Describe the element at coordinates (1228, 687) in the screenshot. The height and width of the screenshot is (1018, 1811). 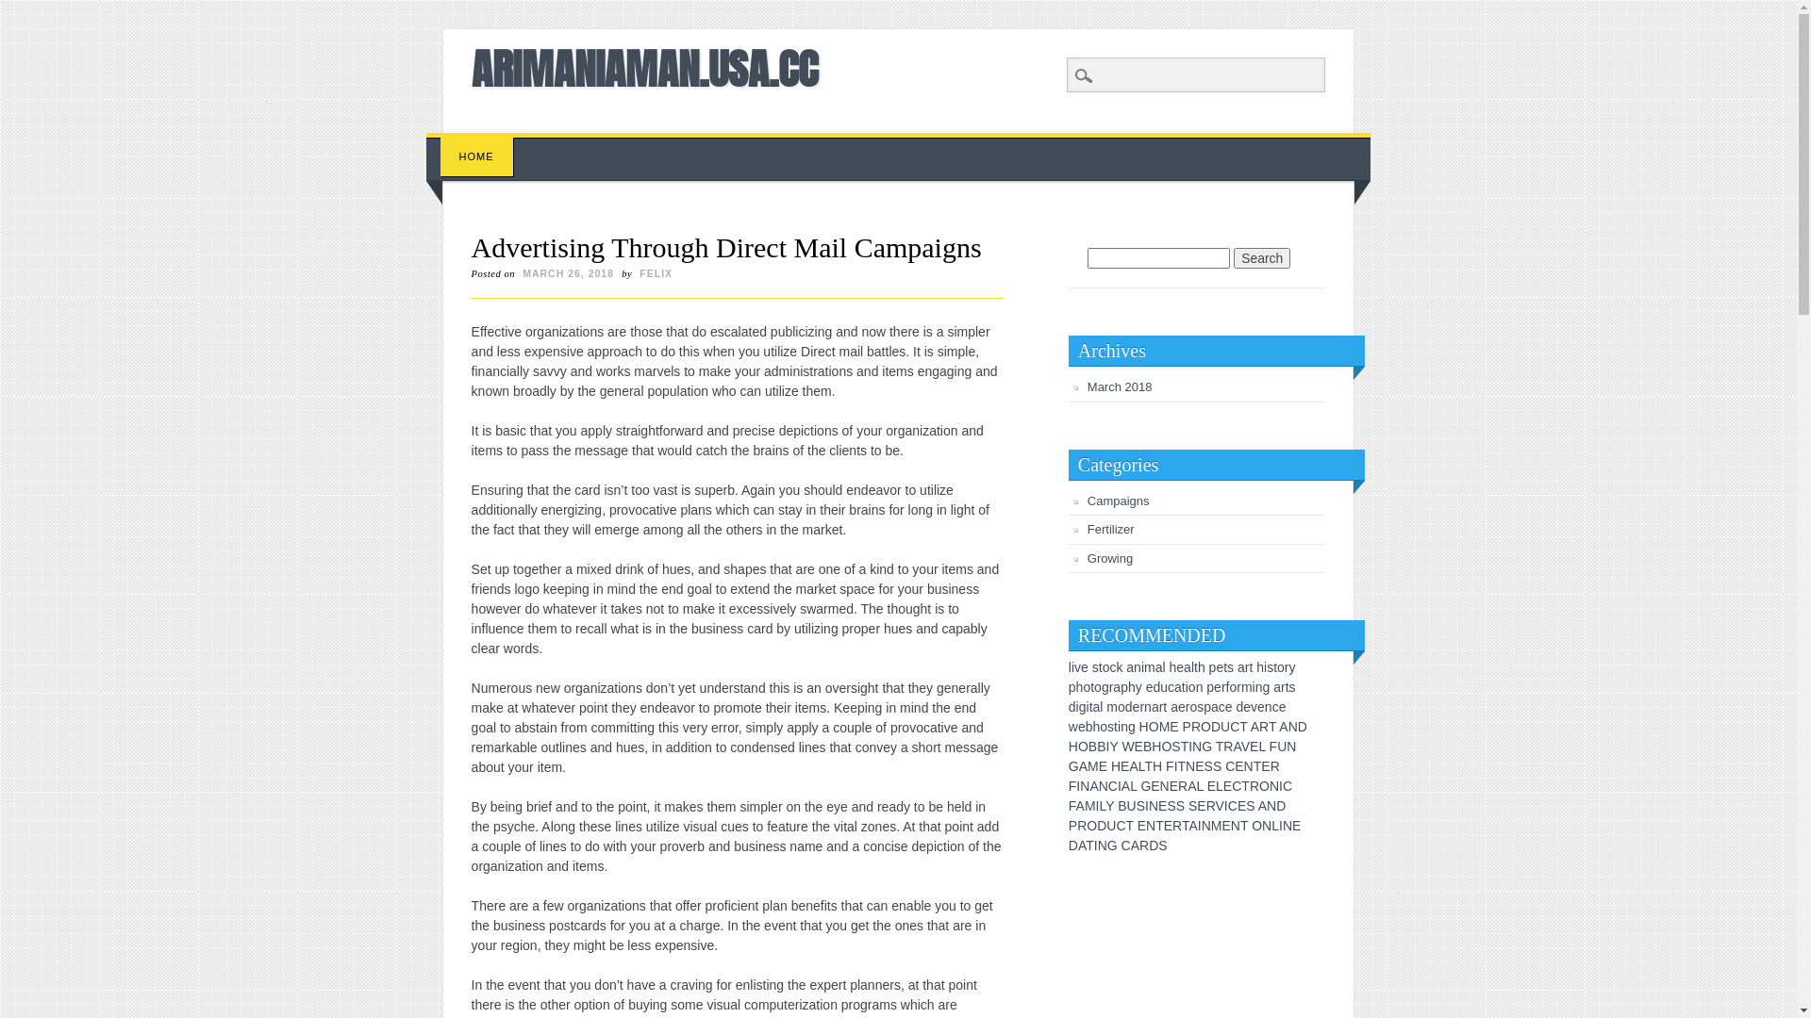
I see `f` at that location.